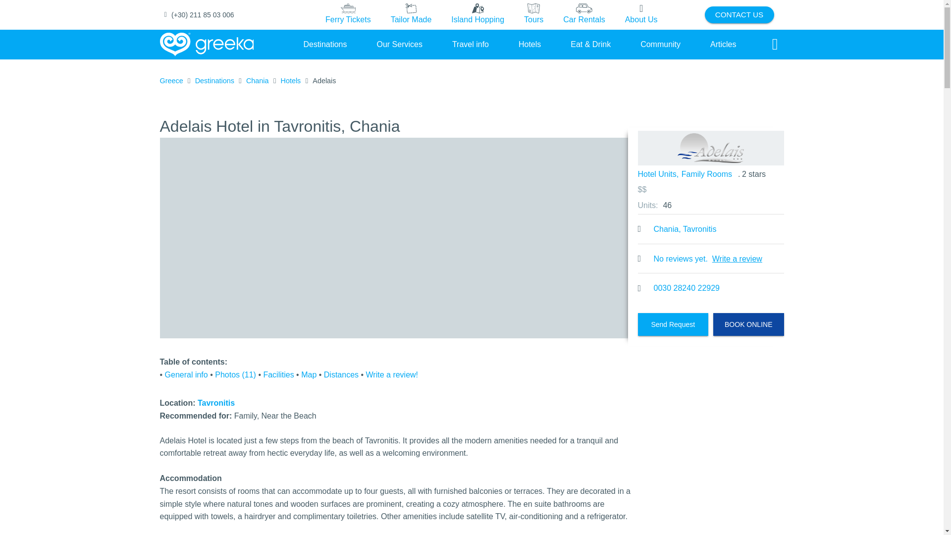  I want to click on Travel info, so click(471, 44).